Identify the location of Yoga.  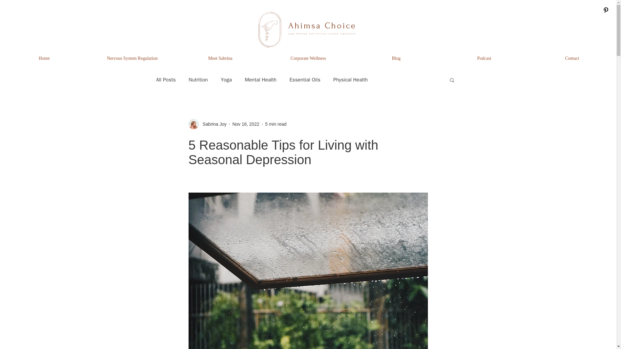
(226, 79).